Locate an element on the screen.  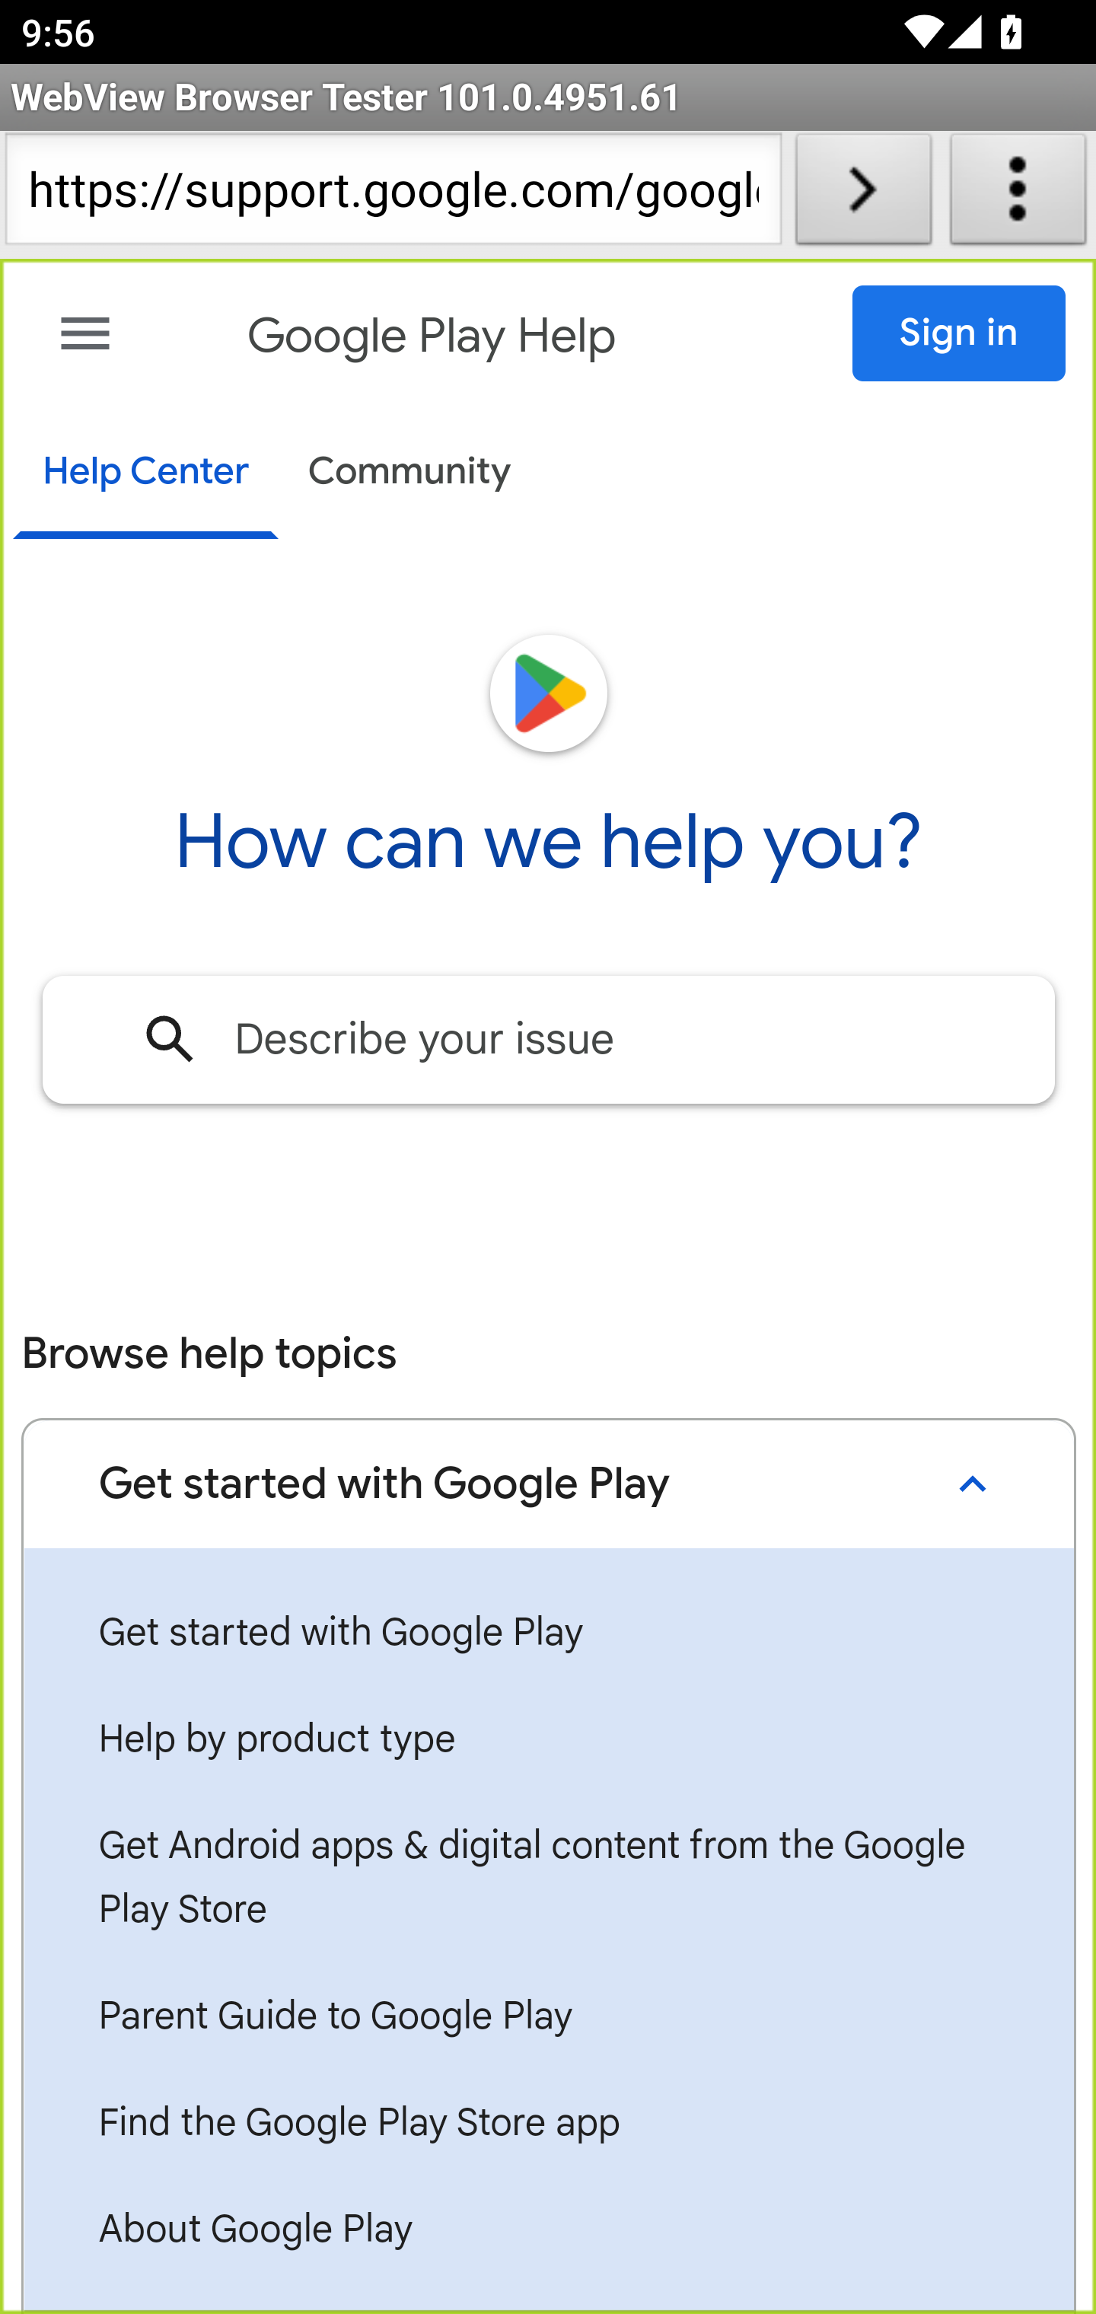
About Google Play is located at coordinates (548, 2232).